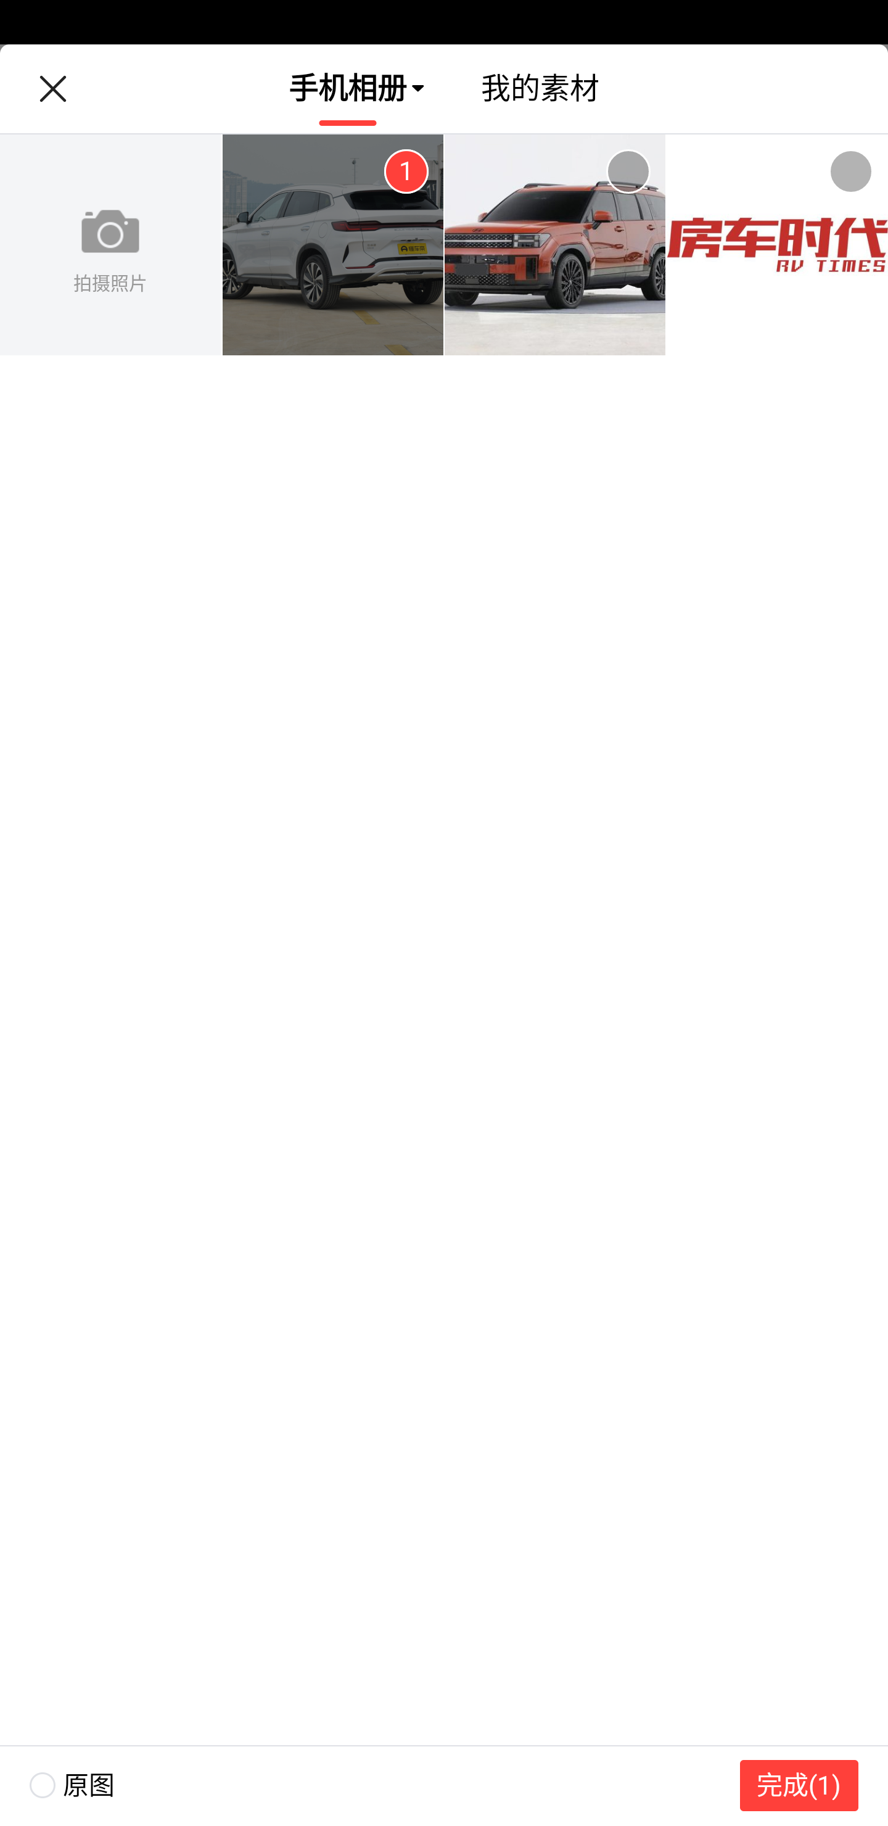 Image resolution: width=888 pixels, height=1826 pixels. What do you see at coordinates (628, 171) in the screenshot?
I see `未选中` at bounding box center [628, 171].